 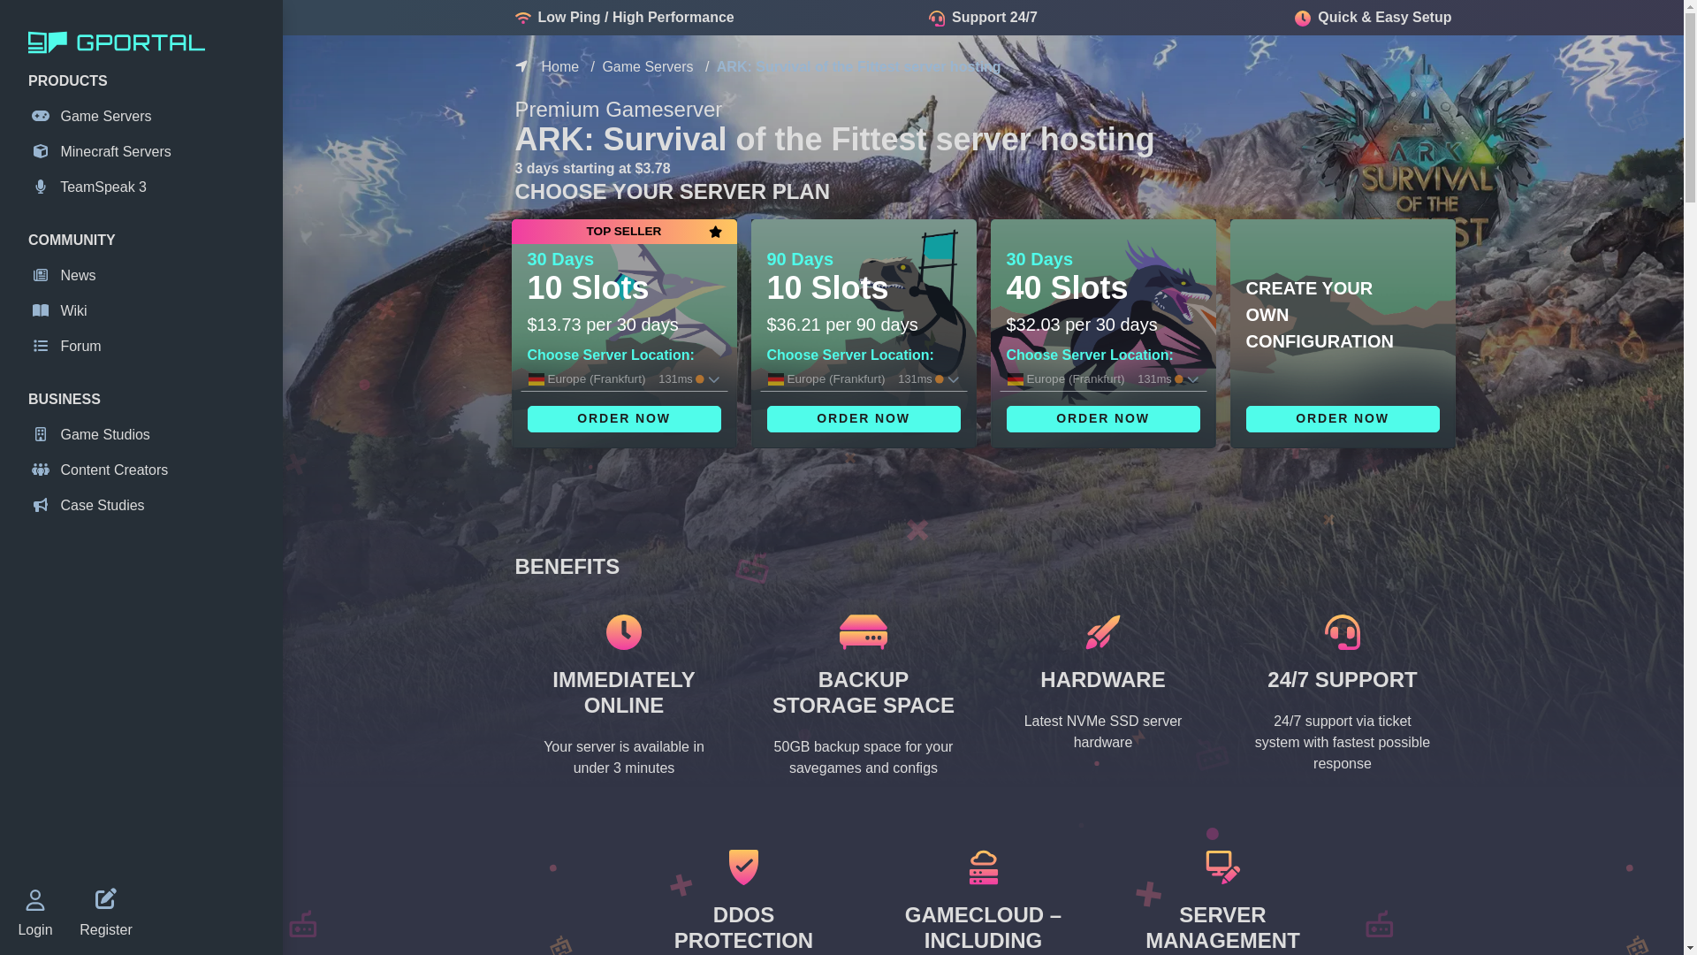 What do you see at coordinates (145, 116) in the screenshot?
I see `Game Servers` at bounding box center [145, 116].